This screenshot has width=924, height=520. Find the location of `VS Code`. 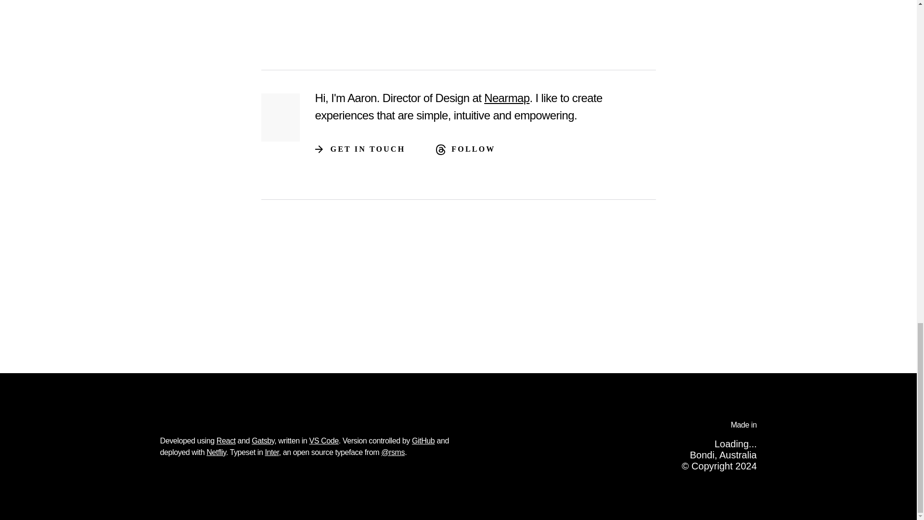

VS Code is located at coordinates (323, 441).